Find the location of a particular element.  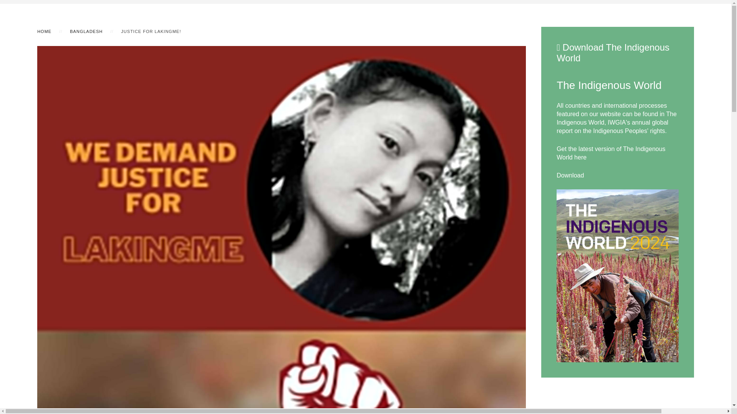

BANGLADESH is located at coordinates (86, 31).